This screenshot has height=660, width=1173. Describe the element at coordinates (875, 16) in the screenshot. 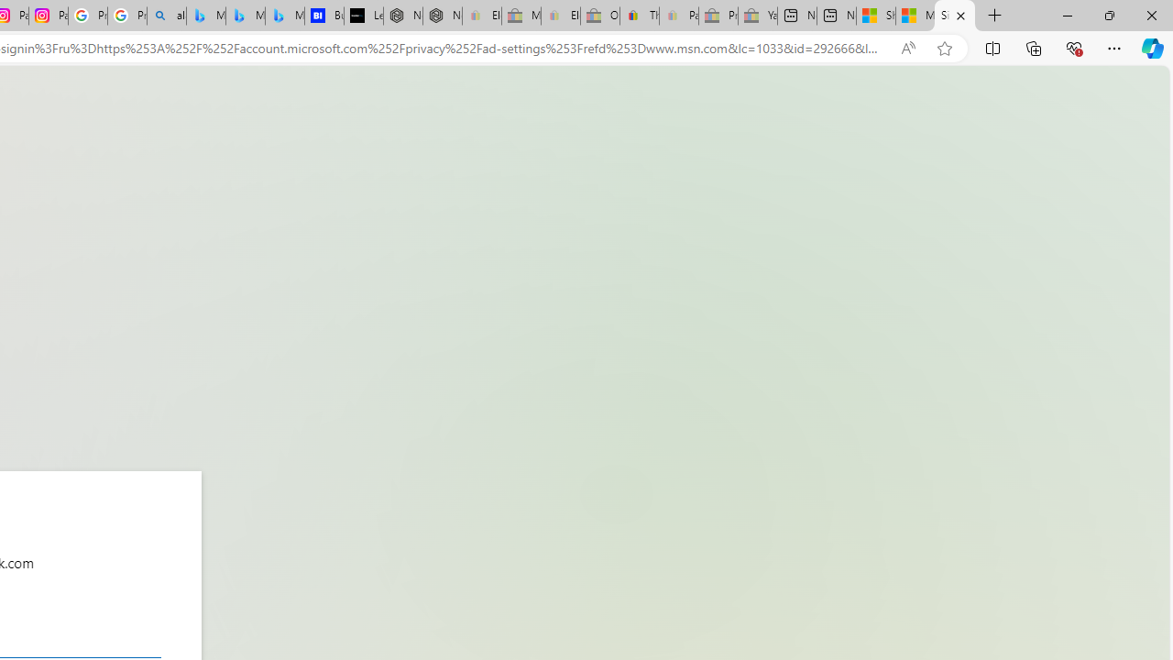

I see `Shanghai, China hourly forecast | Microsoft Weather` at that location.